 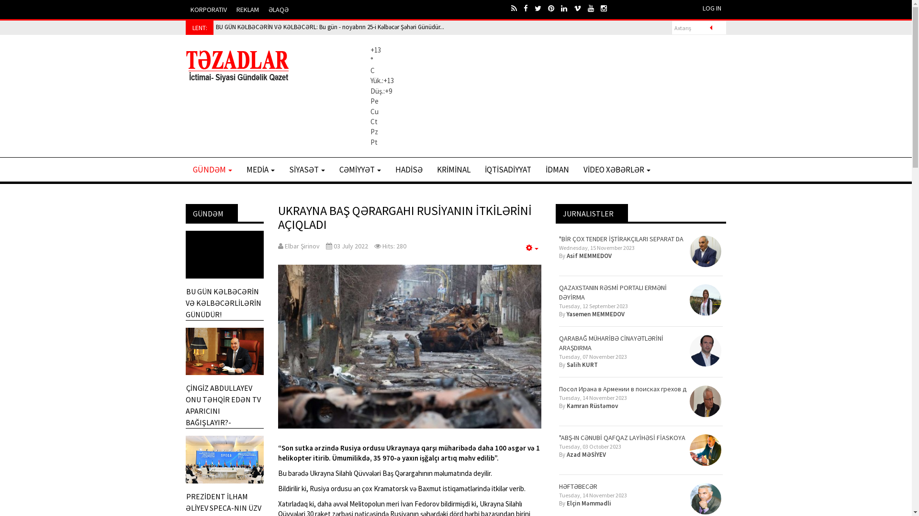 I want to click on KORPORATIV, so click(x=209, y=10).